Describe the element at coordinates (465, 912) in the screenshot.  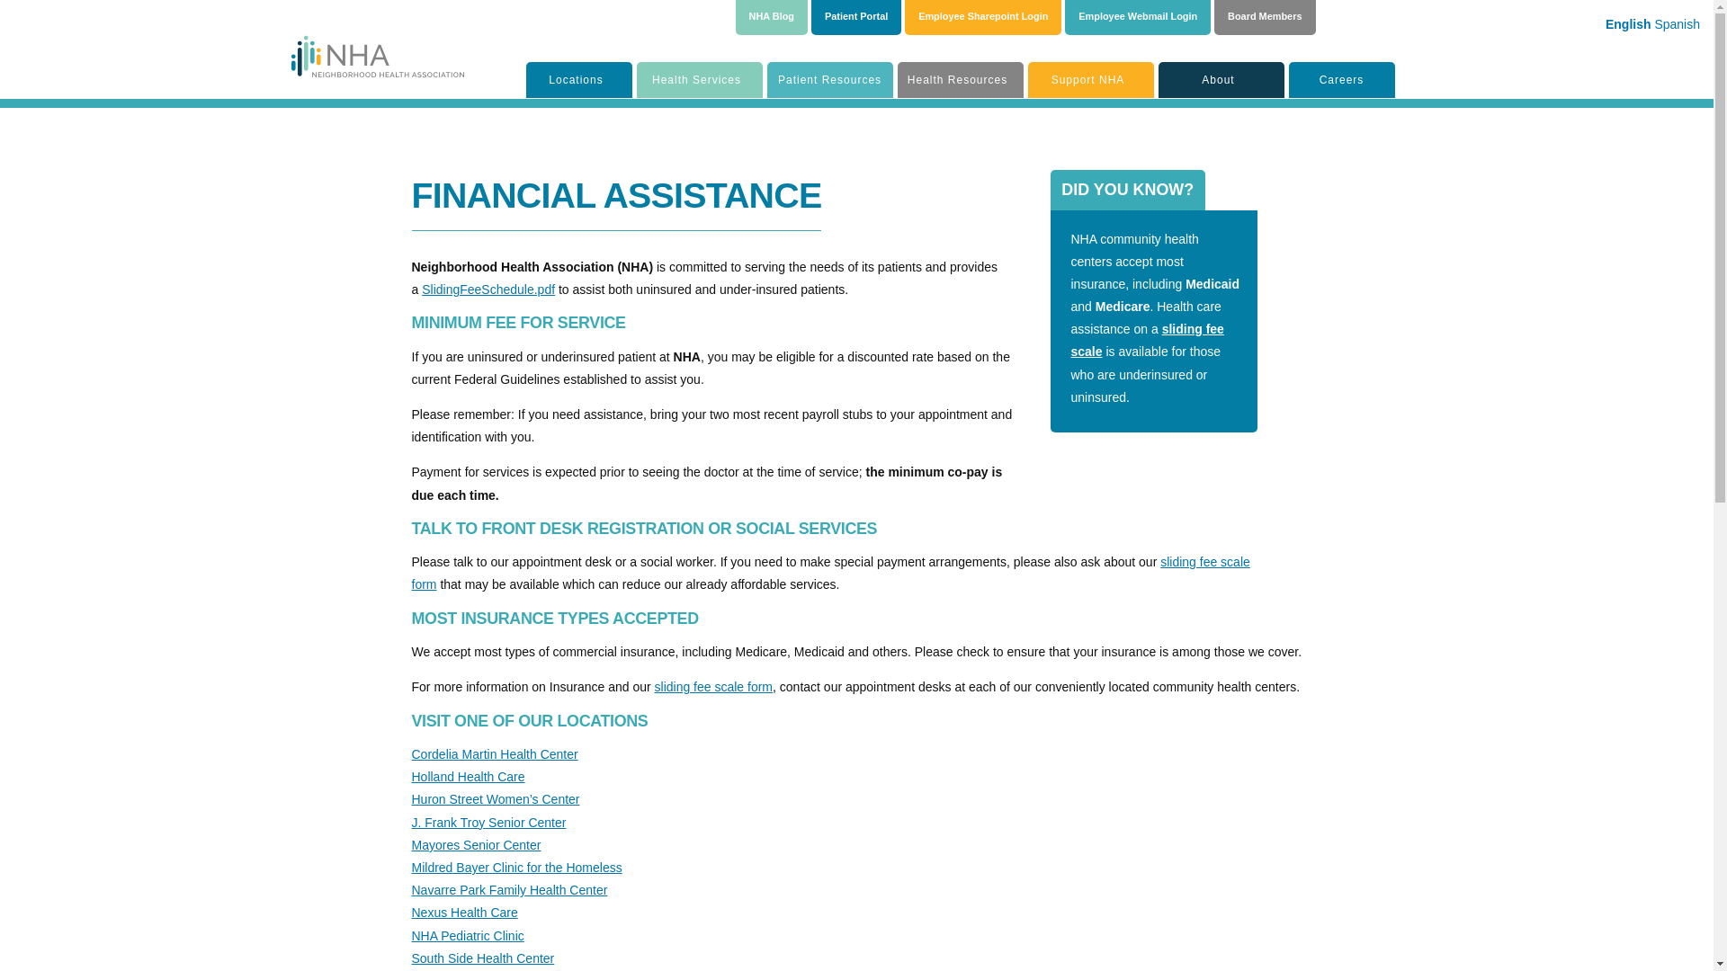
I see `Nexus Health Care` at that location.